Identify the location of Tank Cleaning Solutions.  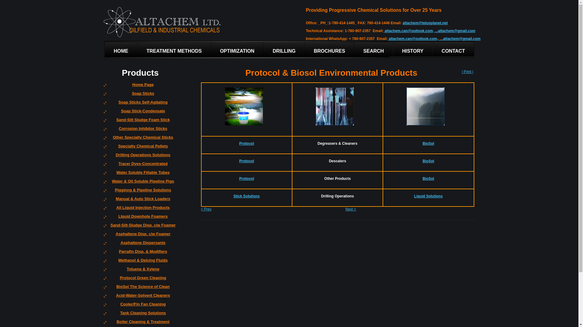
(140, 315).